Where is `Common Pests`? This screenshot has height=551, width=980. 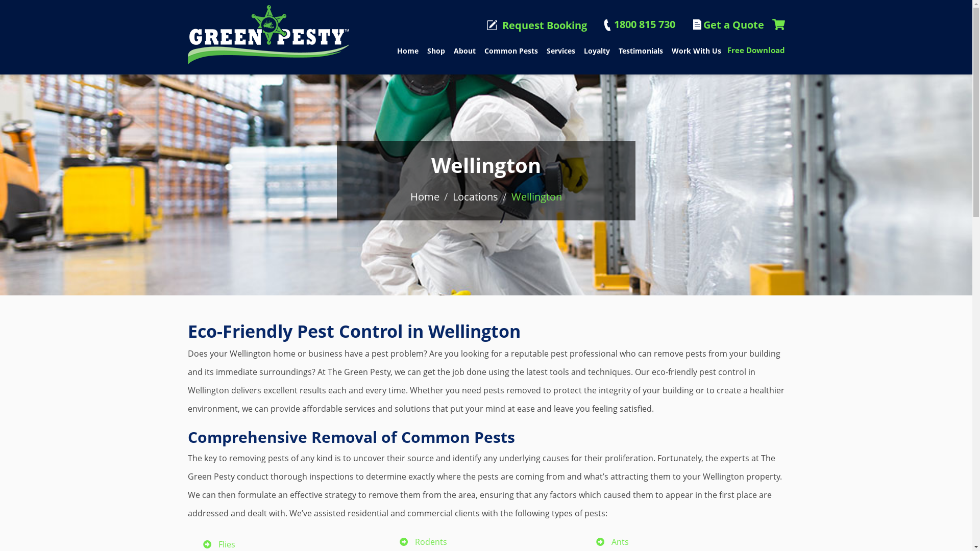 Common Pests is located at coordinates (510, 53).